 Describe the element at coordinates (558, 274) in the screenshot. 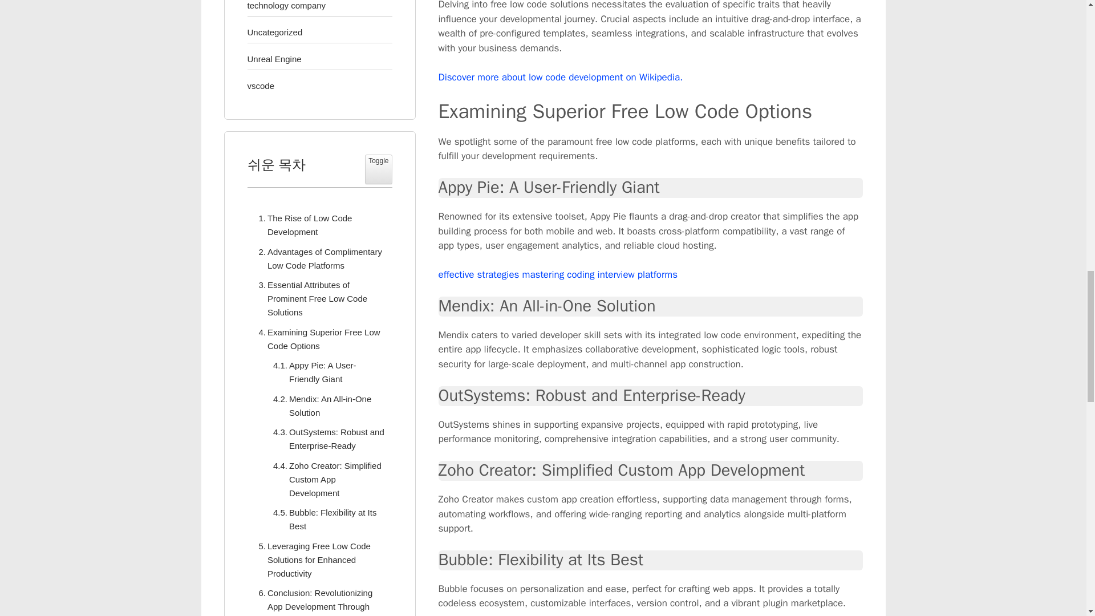

I see `effective strategies mastering coding interview platforms` at that location.